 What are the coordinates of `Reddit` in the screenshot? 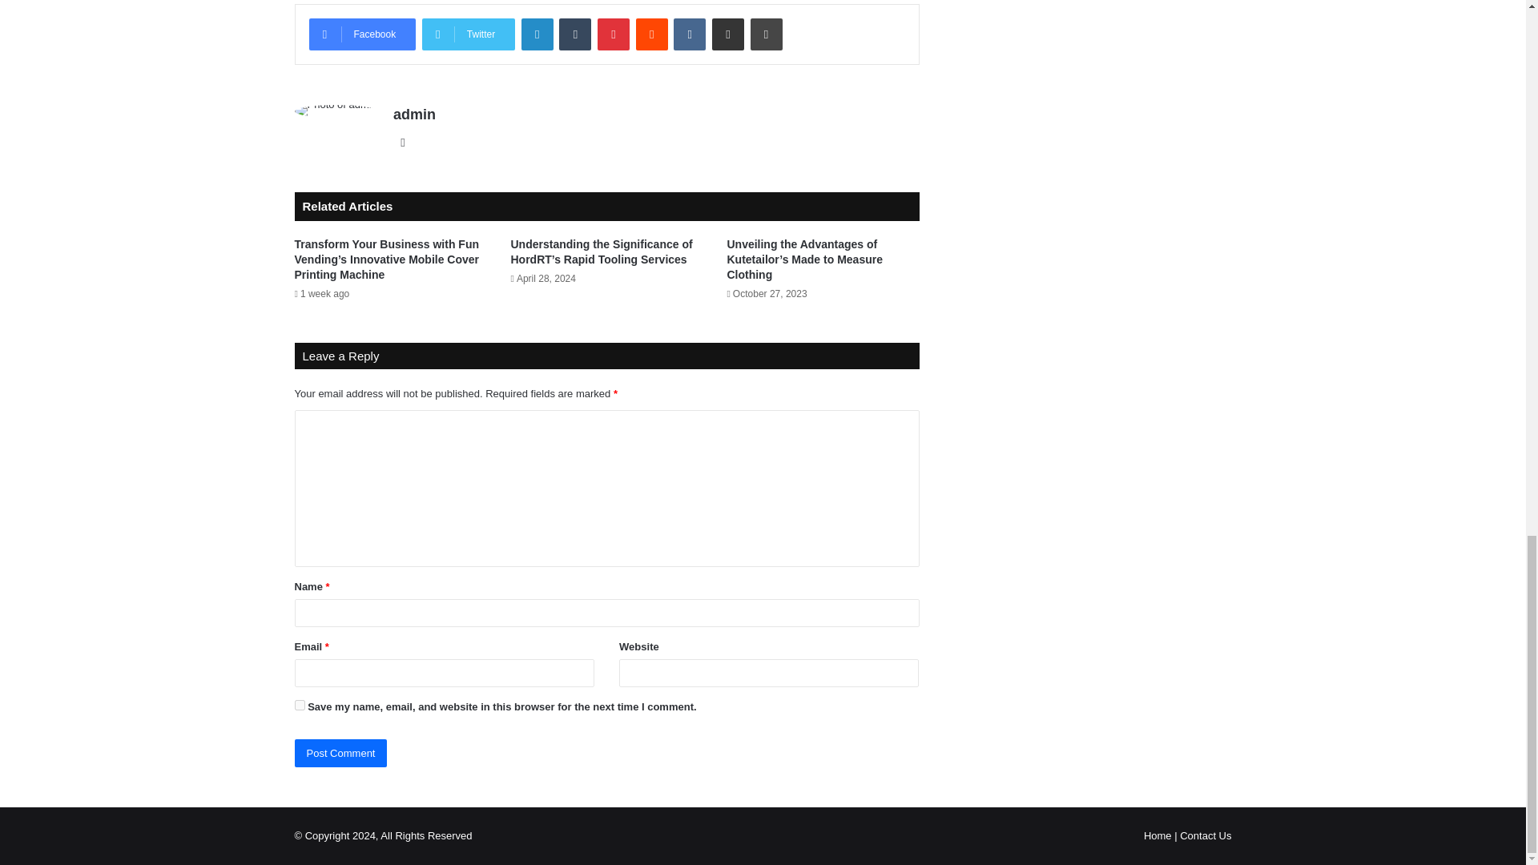 It's located at (652, 34).